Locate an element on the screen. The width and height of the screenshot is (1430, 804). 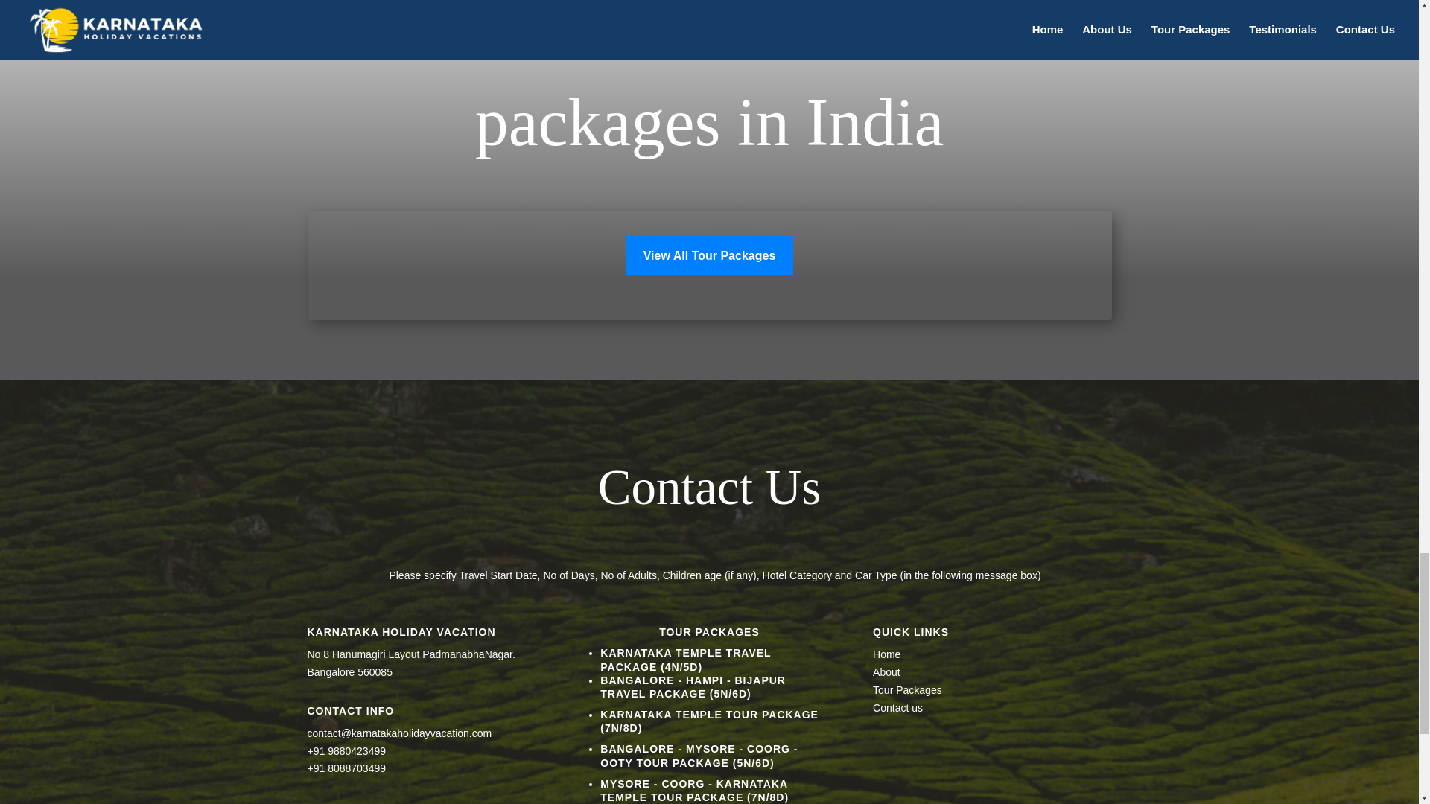
Contact us is located at coordinates (897, 707).